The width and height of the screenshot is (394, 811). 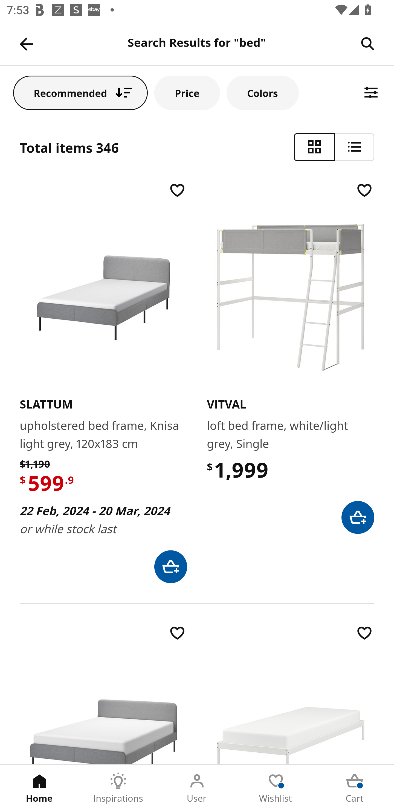 I want to click on Wishlist
Tab 4 of 5, so click(x=276, y=788).